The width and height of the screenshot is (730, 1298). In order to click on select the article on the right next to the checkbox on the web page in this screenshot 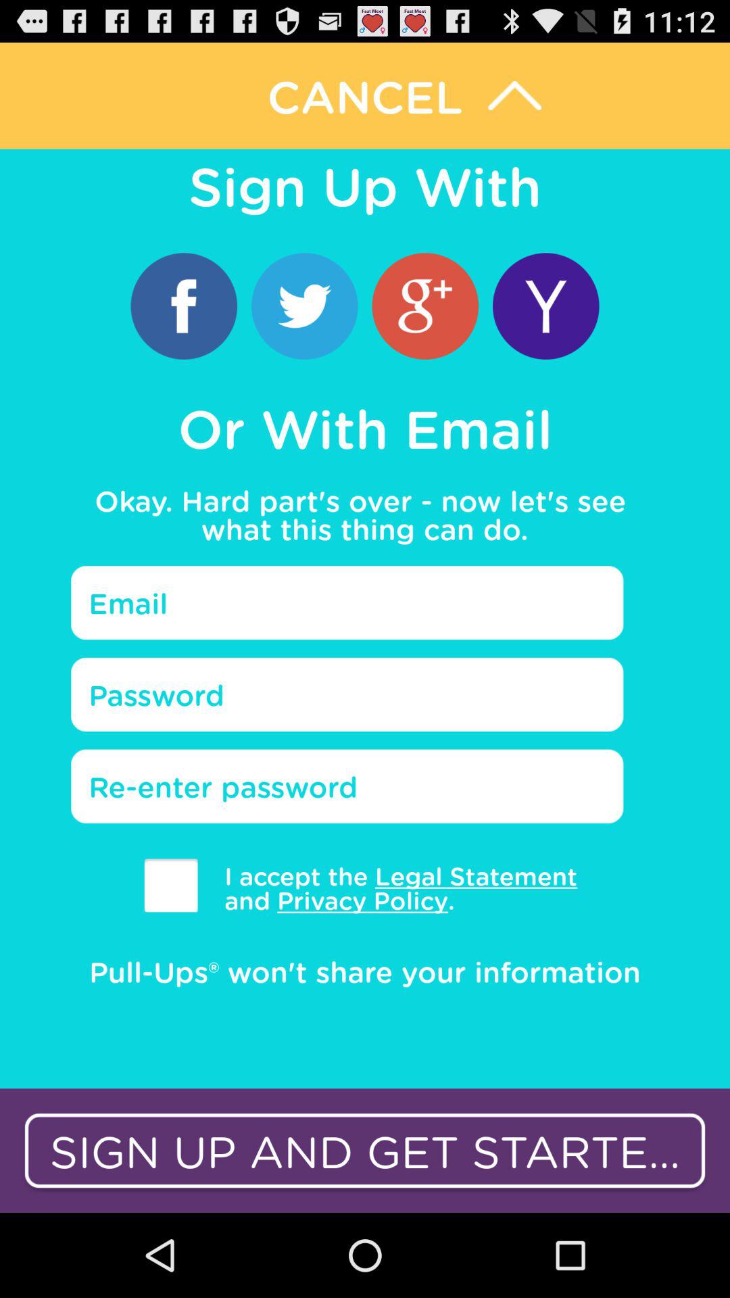, I will do `click(391, 888)`.